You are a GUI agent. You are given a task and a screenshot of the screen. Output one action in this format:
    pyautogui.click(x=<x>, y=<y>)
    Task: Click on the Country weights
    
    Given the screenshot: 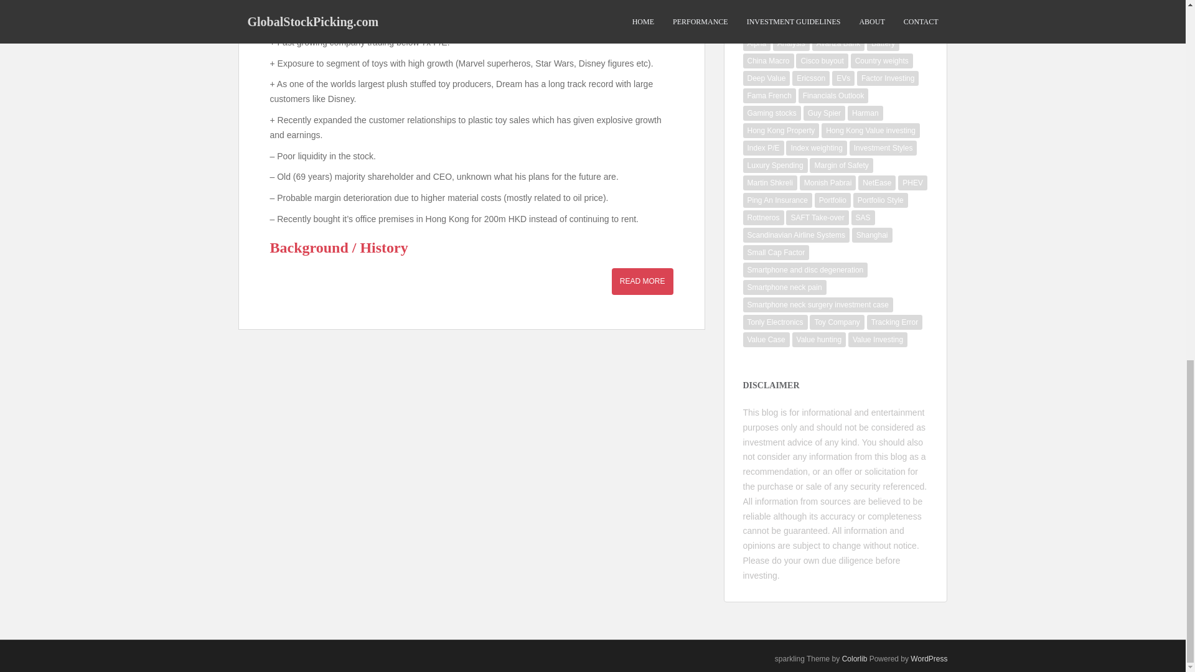 What is the action you would take?
    pyautogui.click(x=881, y=61)
    